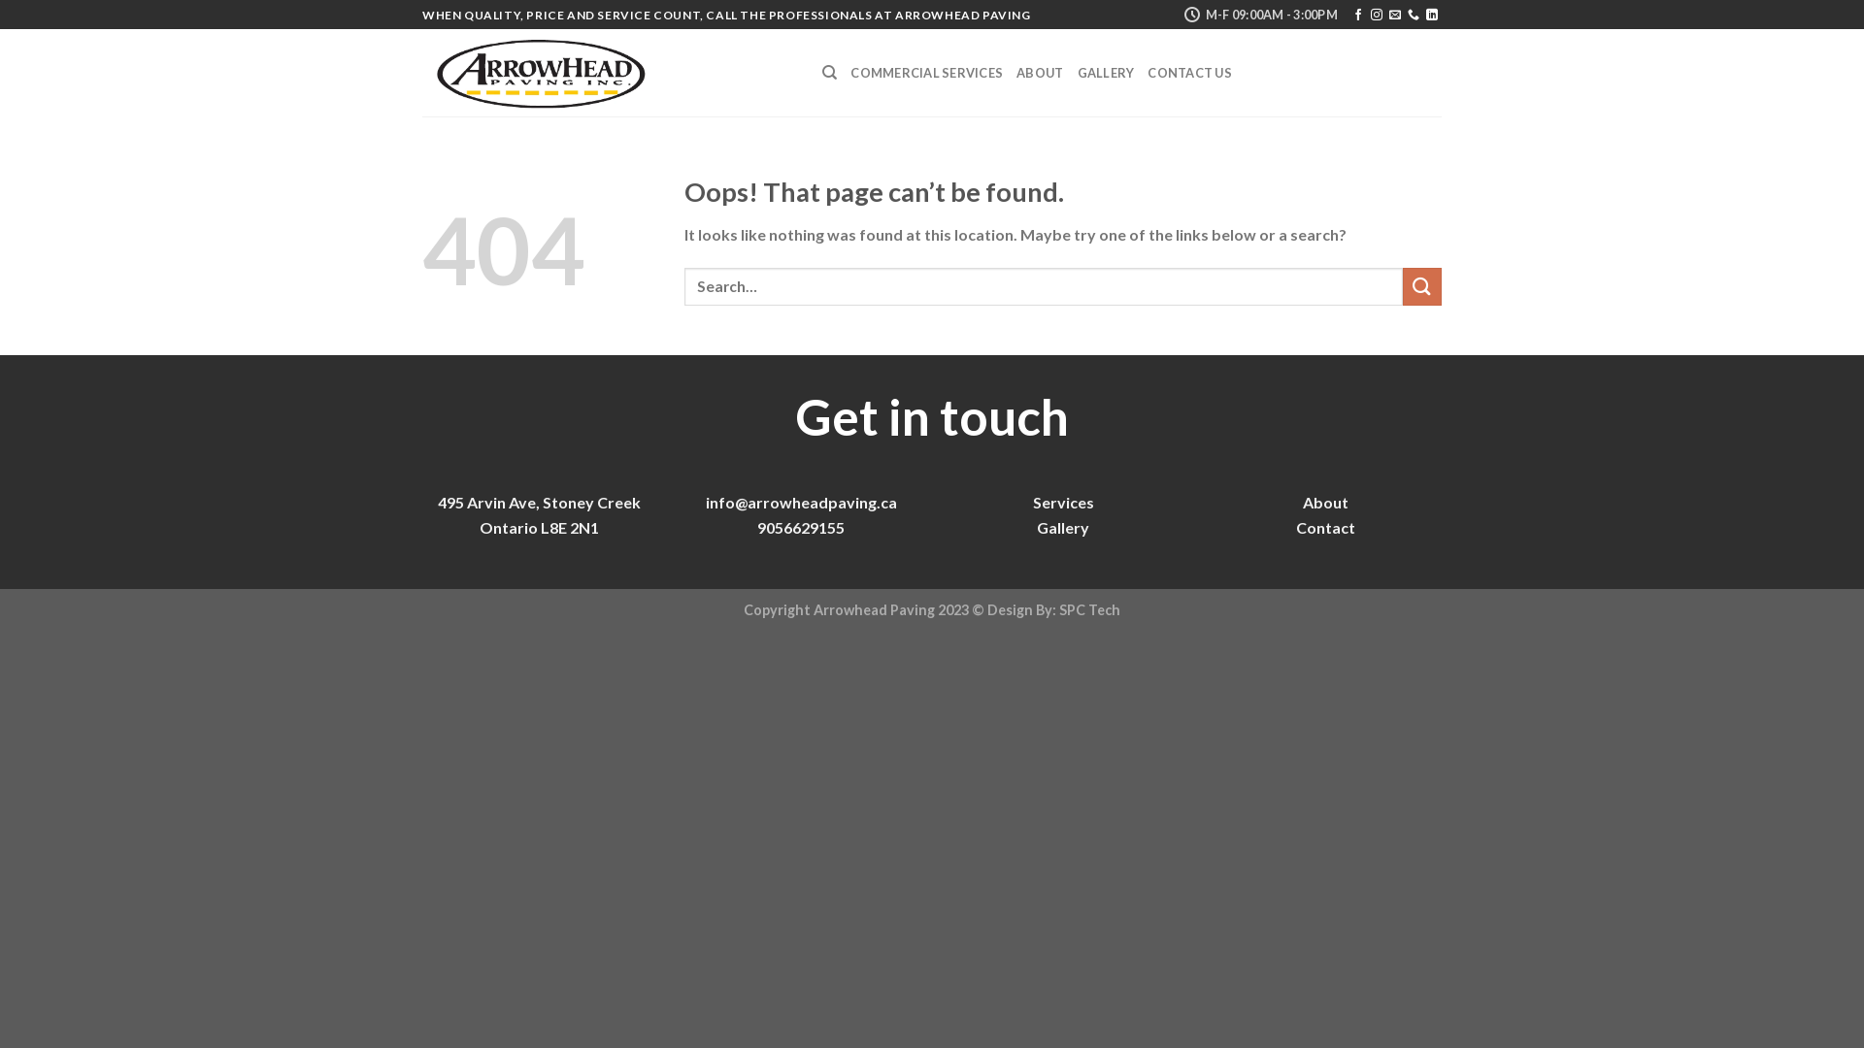 The height and width of the screenshot is (1048, 1864). Describe the element at coordinates (608, 73) in the screenshot. I see `Arrowhead Paving - Arrowhead Paving` at that location.